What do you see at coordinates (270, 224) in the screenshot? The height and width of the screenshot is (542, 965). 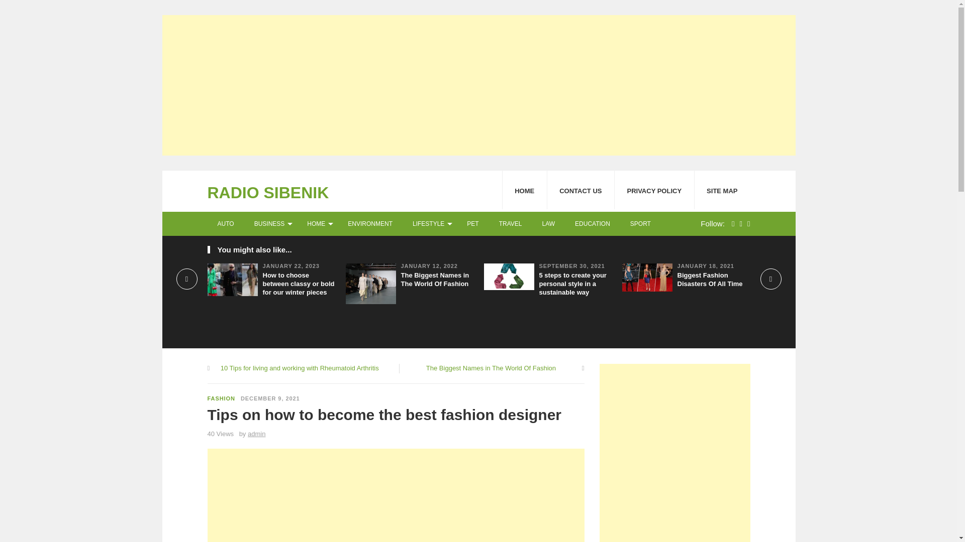 I see `BUSINESS` at bounding box center [270, 224].